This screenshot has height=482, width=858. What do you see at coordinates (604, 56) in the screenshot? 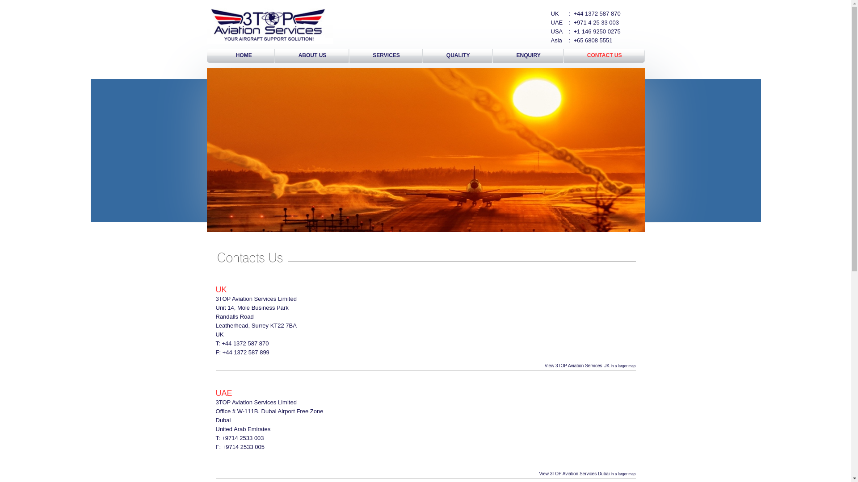
I see `CONTACT US` at bounding box center [604, 56].